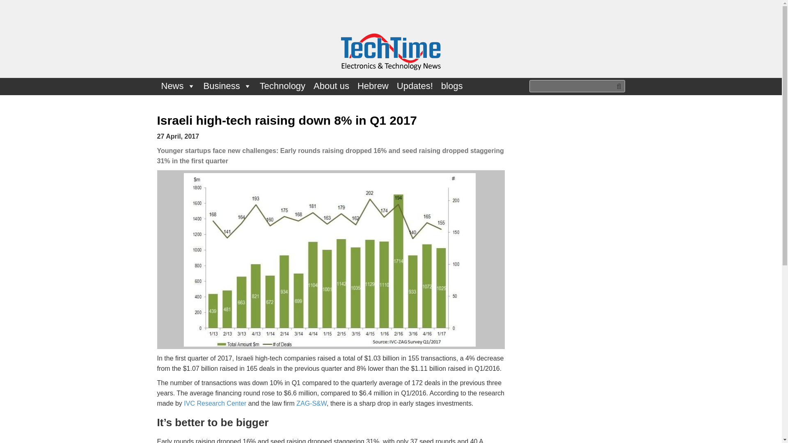 This screenshot has width=788, height=443. Describe the element at coordinates (227, 86) in the screenshot. I see `Business` at that location.